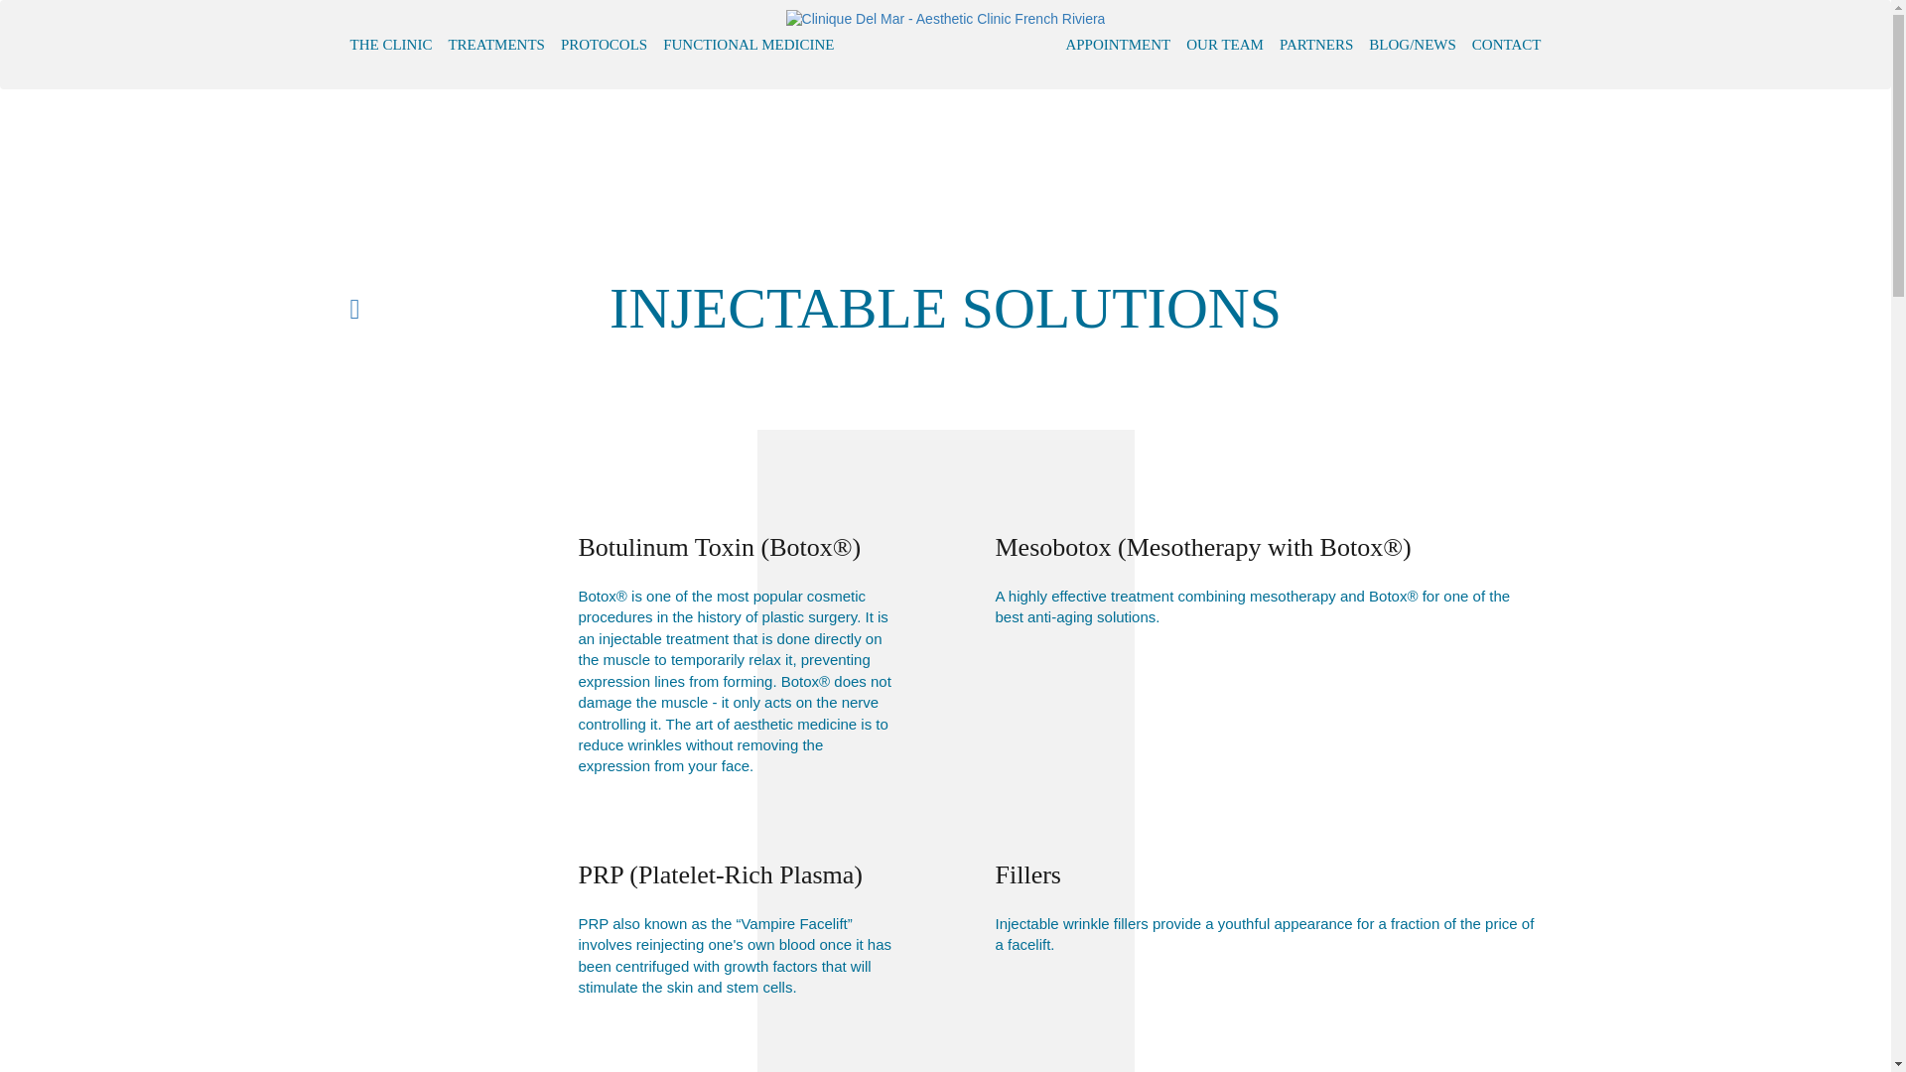 This screenshot has height=1072, width=1906. What do you see at coordinates (1503, 45) in the screenshot?
I see `CONTACT` at bounding box center [1503, 45].